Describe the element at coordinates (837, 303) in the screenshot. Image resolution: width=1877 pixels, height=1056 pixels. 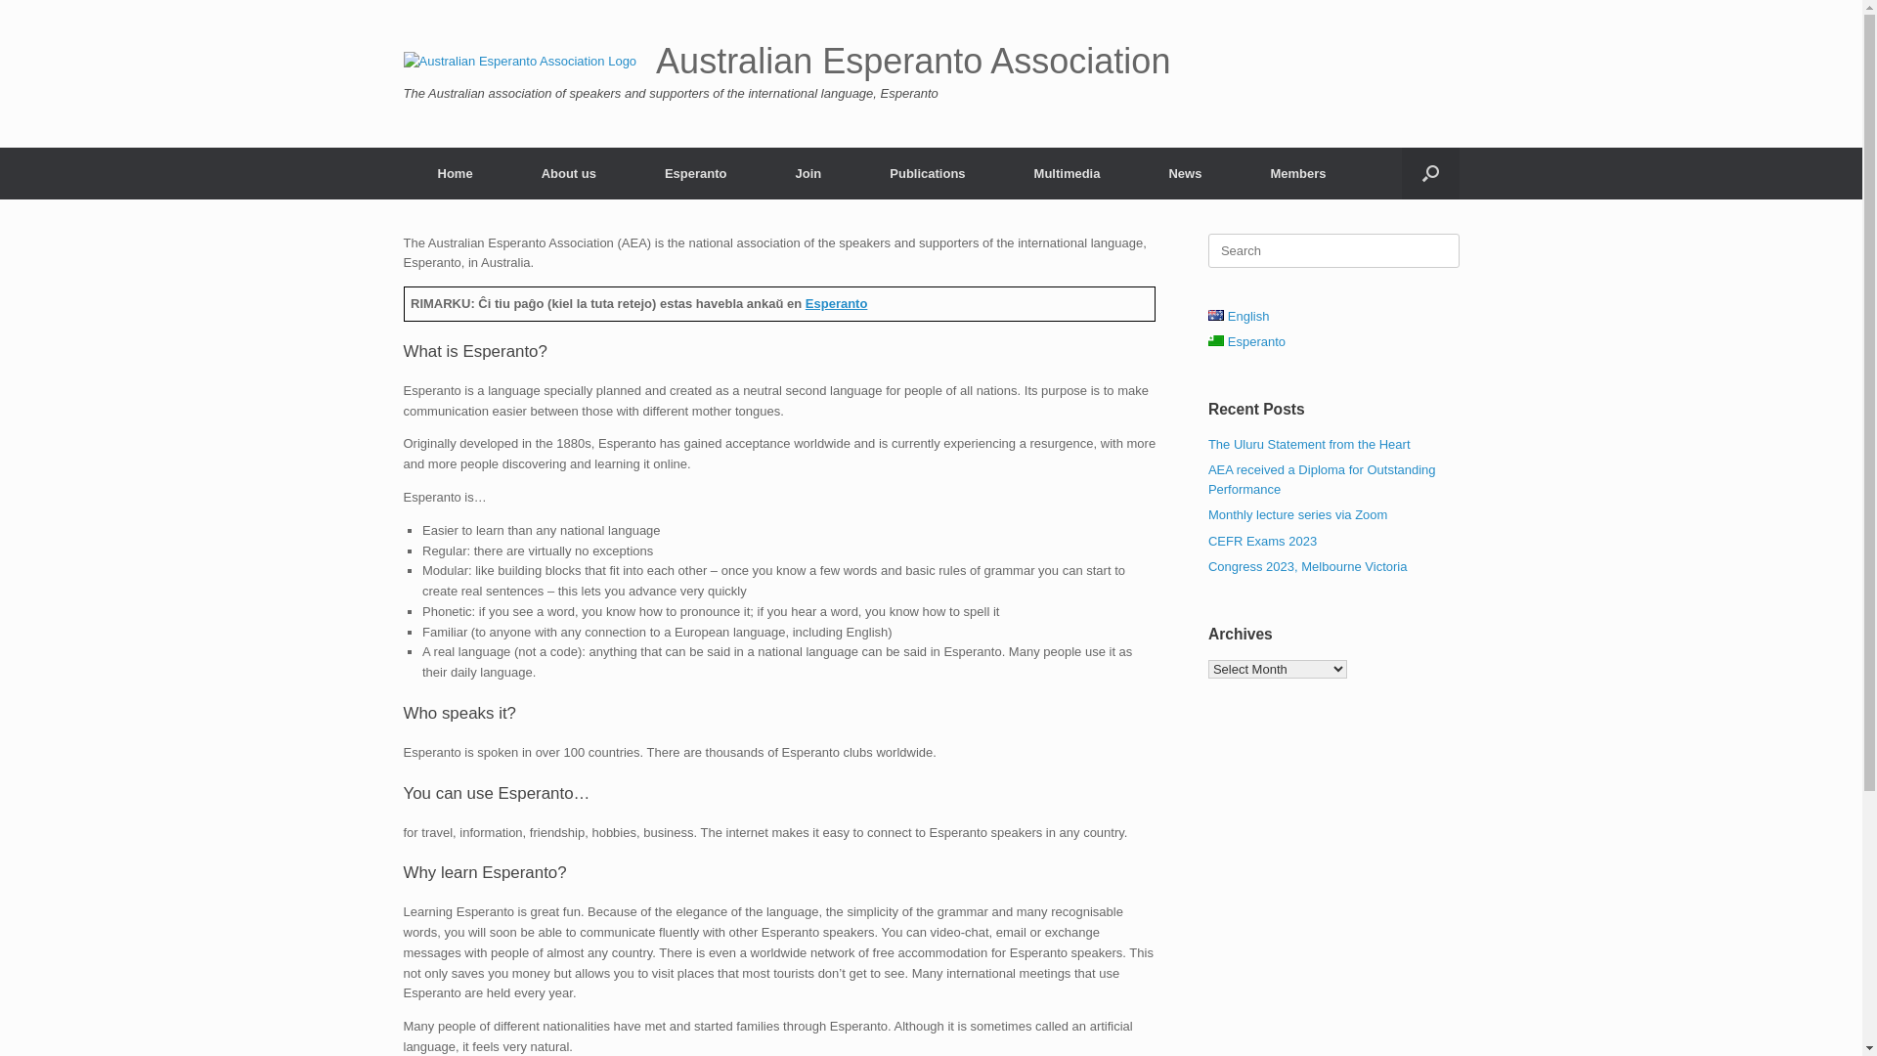
I see `Esperanto` at that location.